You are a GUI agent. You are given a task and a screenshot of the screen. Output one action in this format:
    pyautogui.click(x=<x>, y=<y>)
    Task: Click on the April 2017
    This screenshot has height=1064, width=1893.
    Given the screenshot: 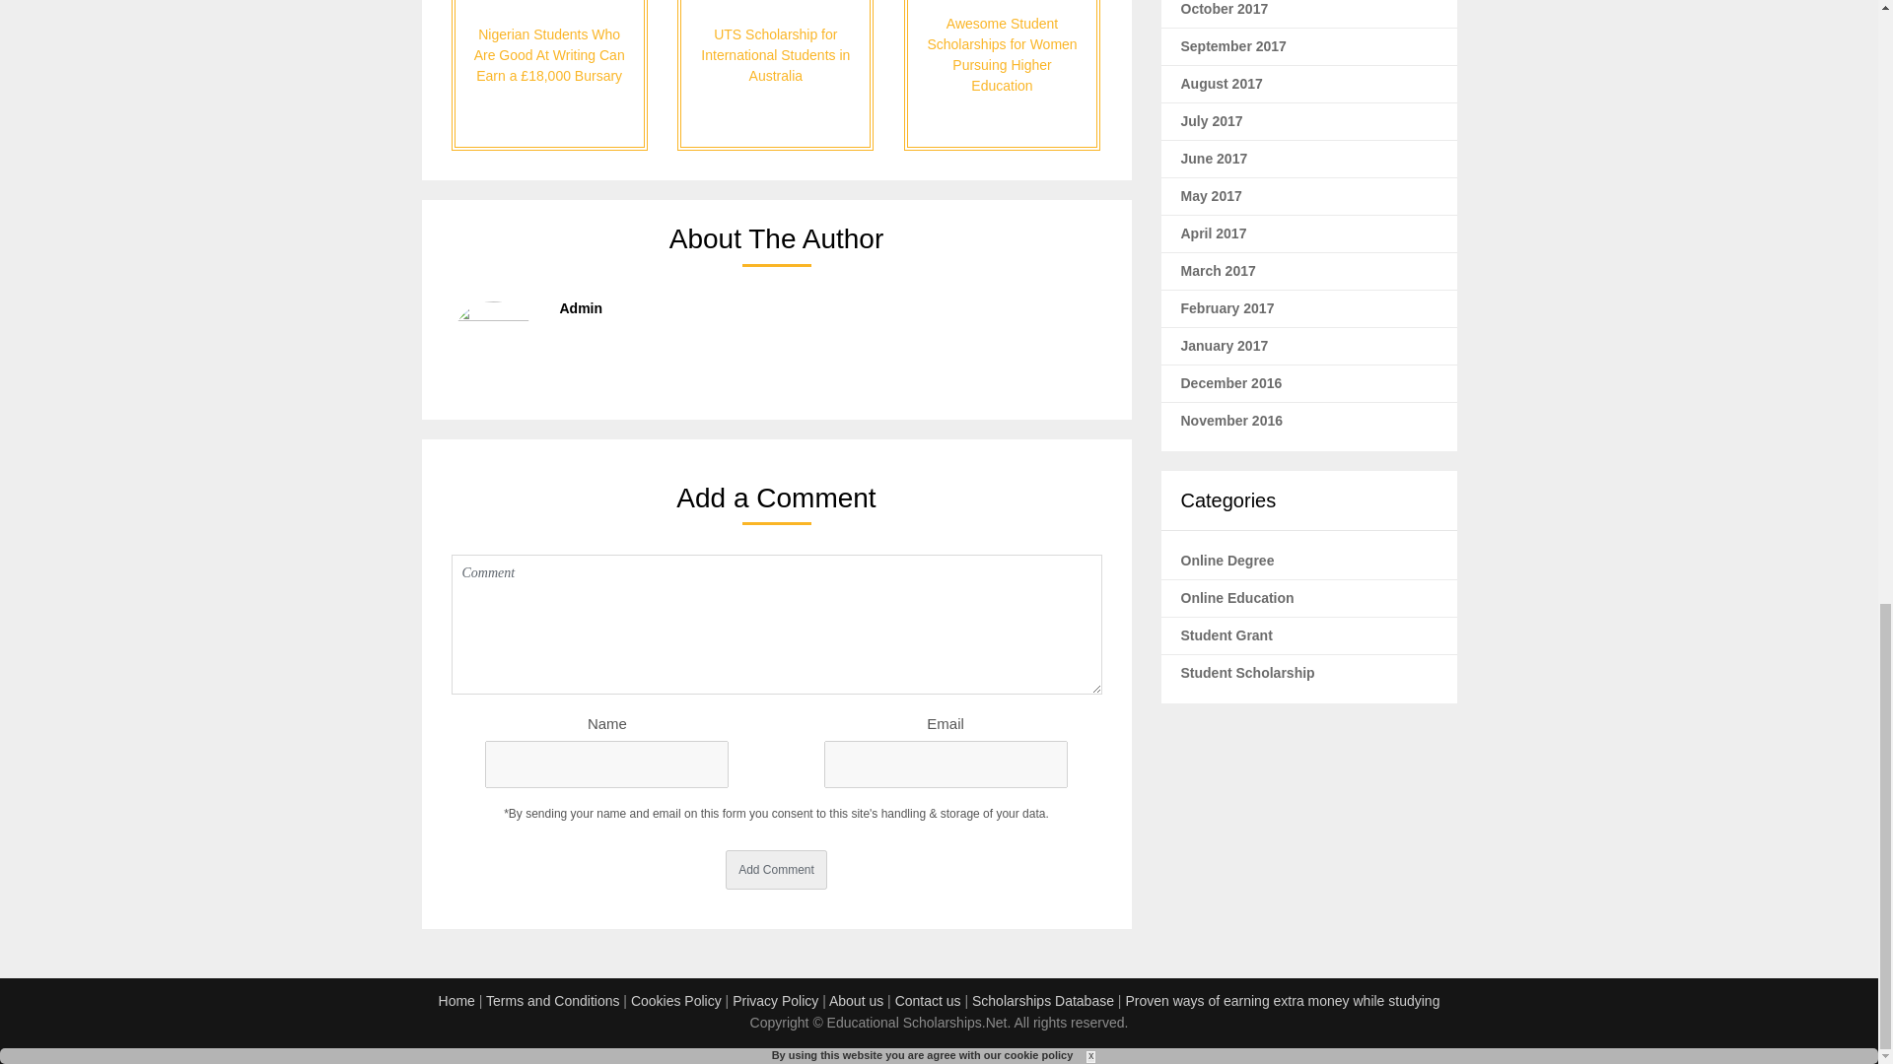 What is the action you would take?
    pyautogui.click(x=1215, y=233)
    